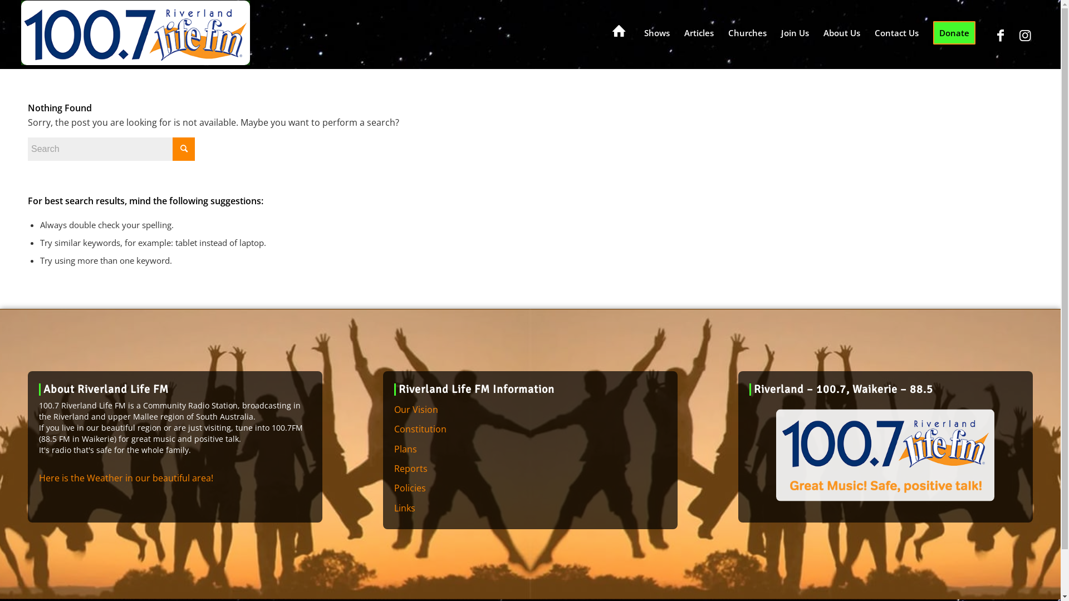  I want to click on Constitution, so click(530, 430).